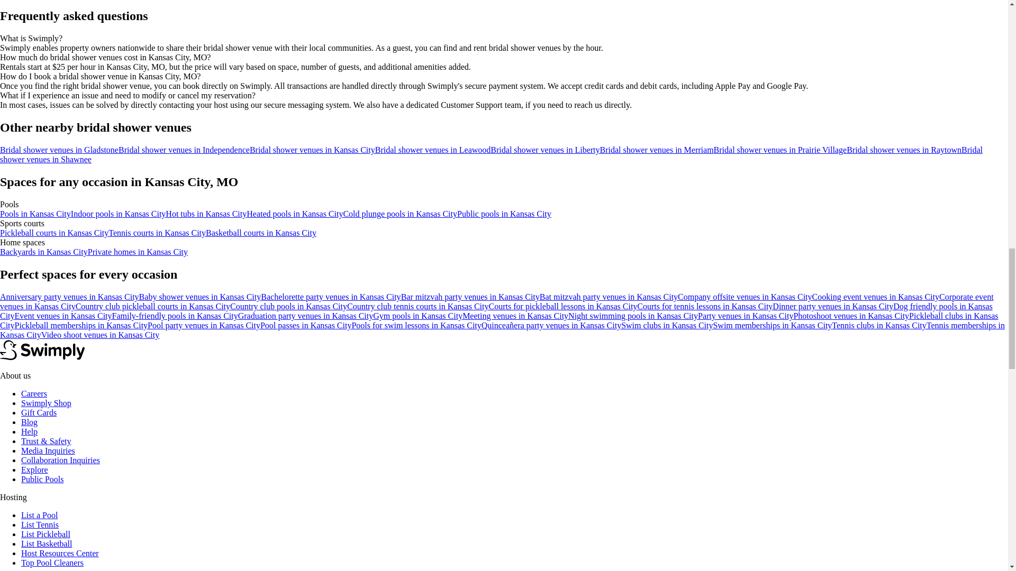 The width and height of the screenshot is (1016, 571). Describe the element at coordinates (60, 553) in the screenshot. I see `Host Resources Center` at that location.